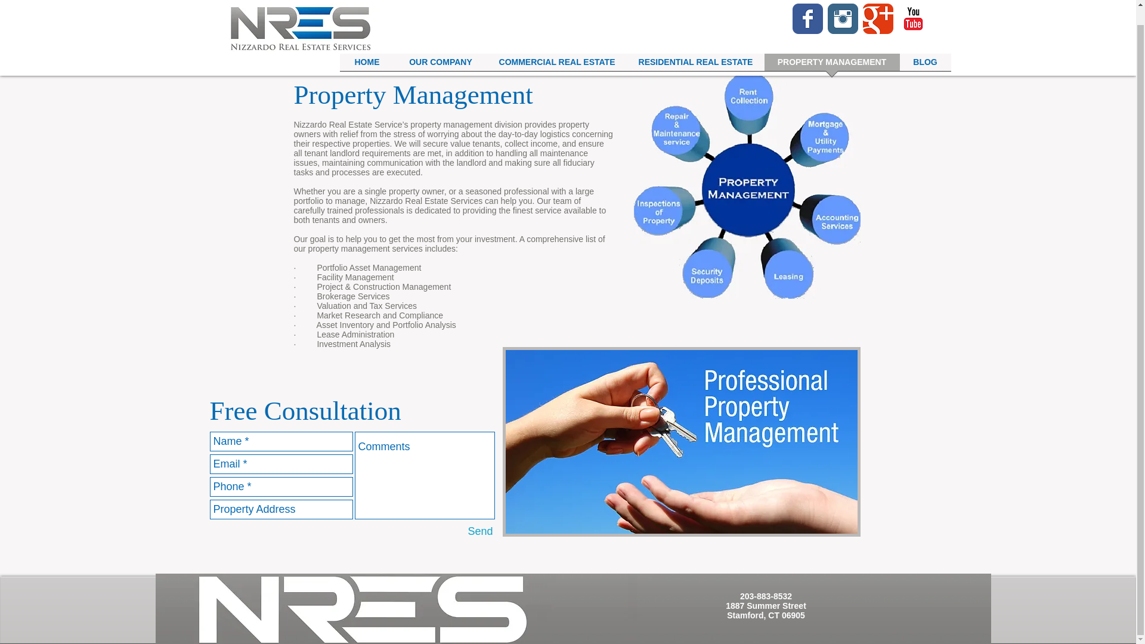 The height and width of the screenshot is (644, 1145). What do you see at coordinates (924, 48) in the screenshot?
I see `BLOG` at bounding box center [924, 48].